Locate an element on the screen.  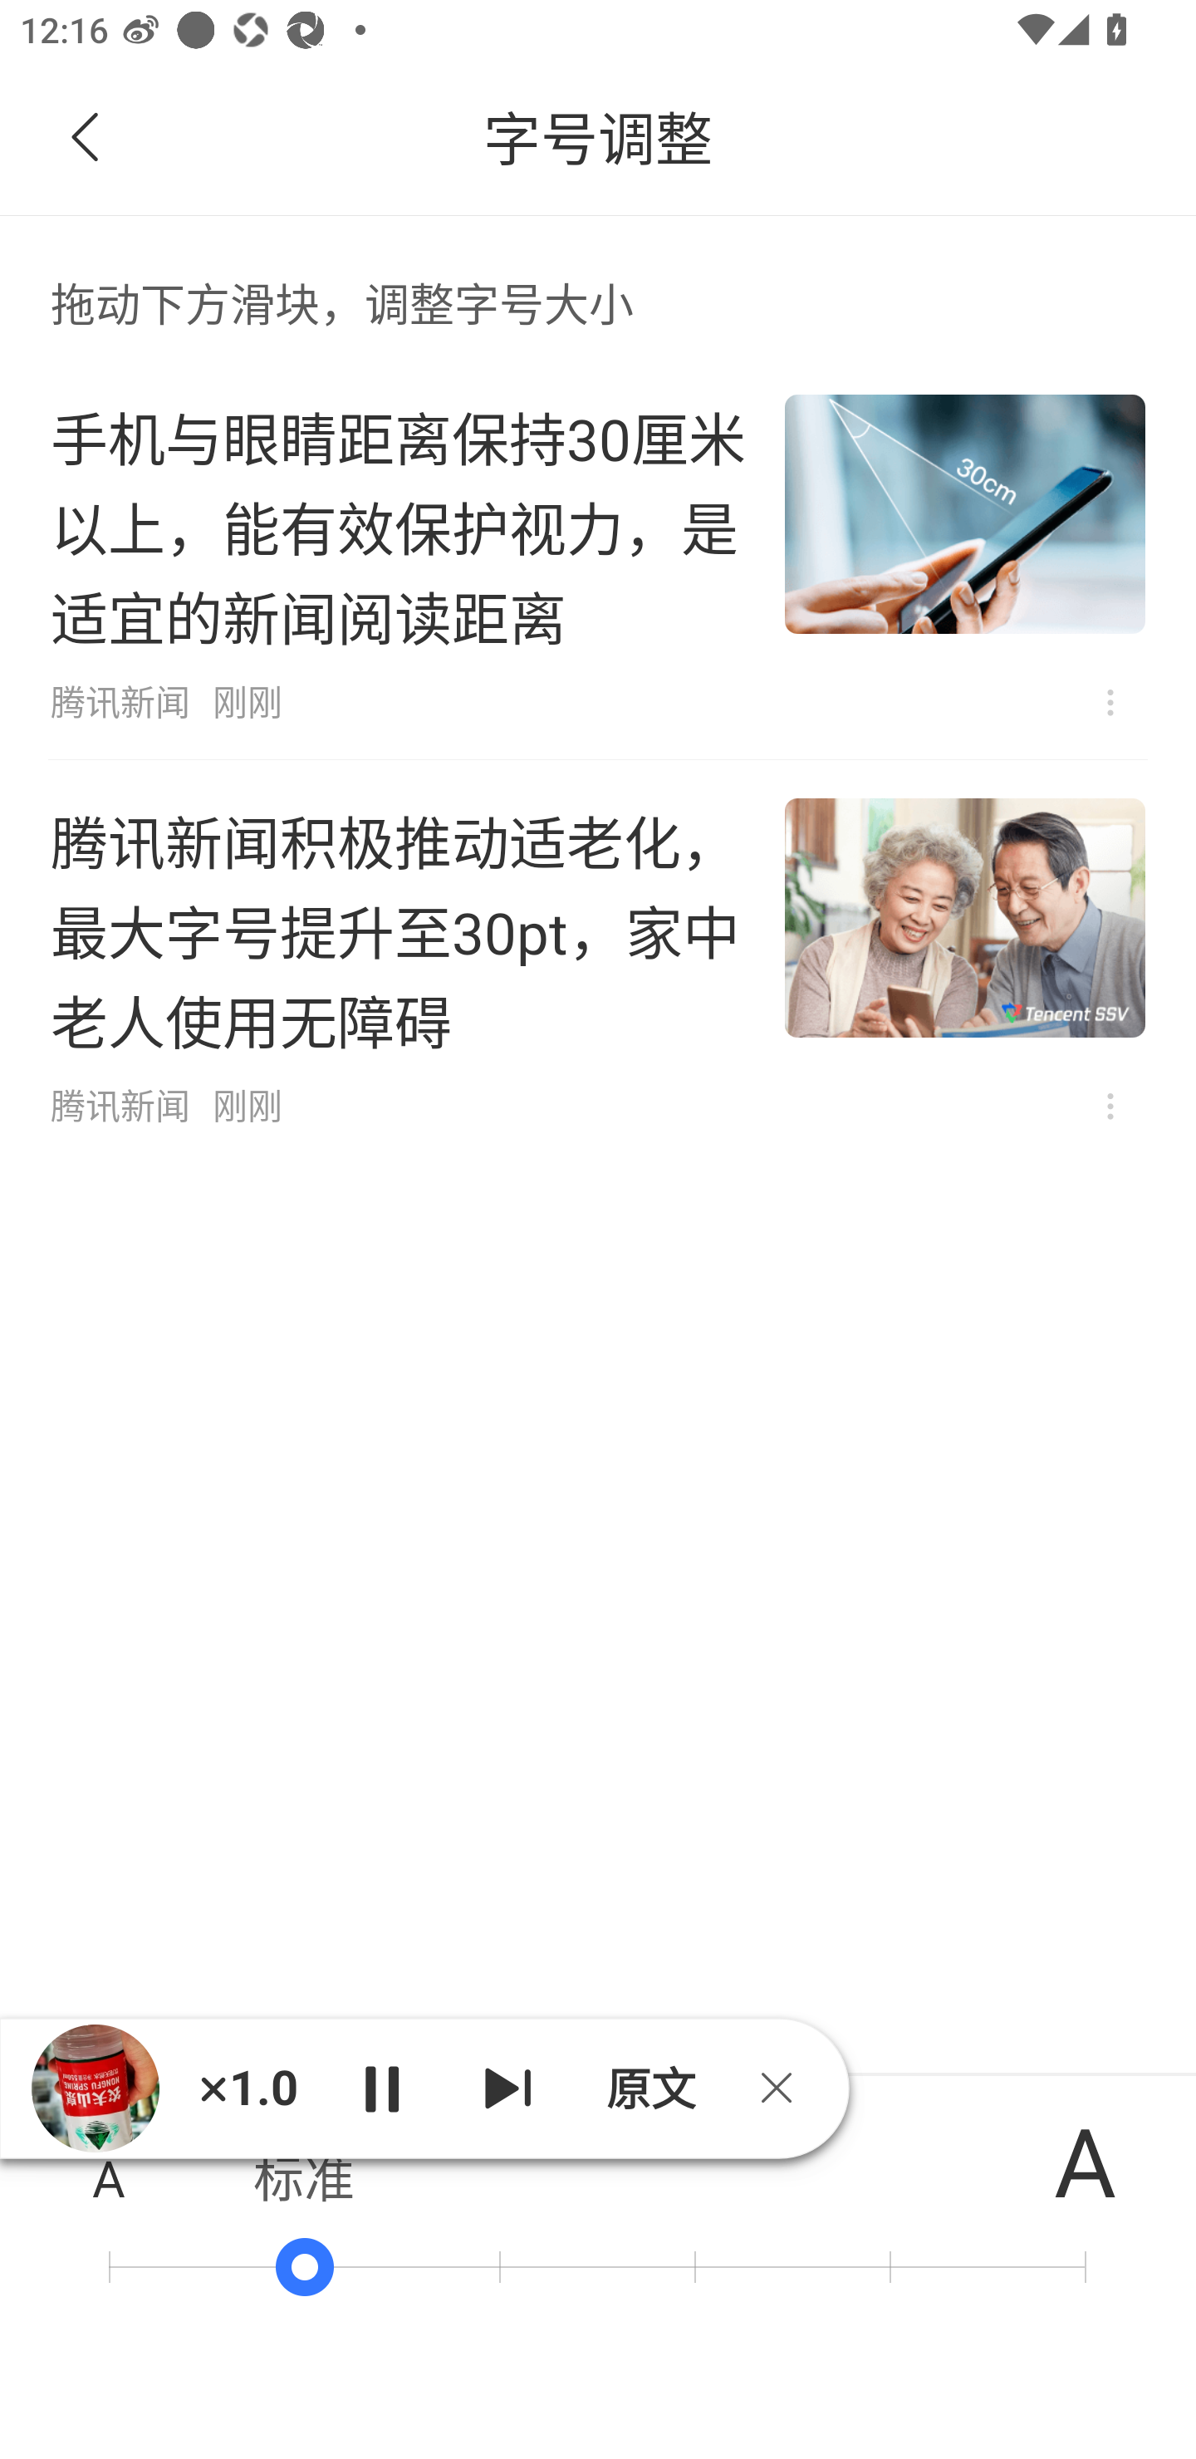
 播放 is located at coordinates (380, 2087).